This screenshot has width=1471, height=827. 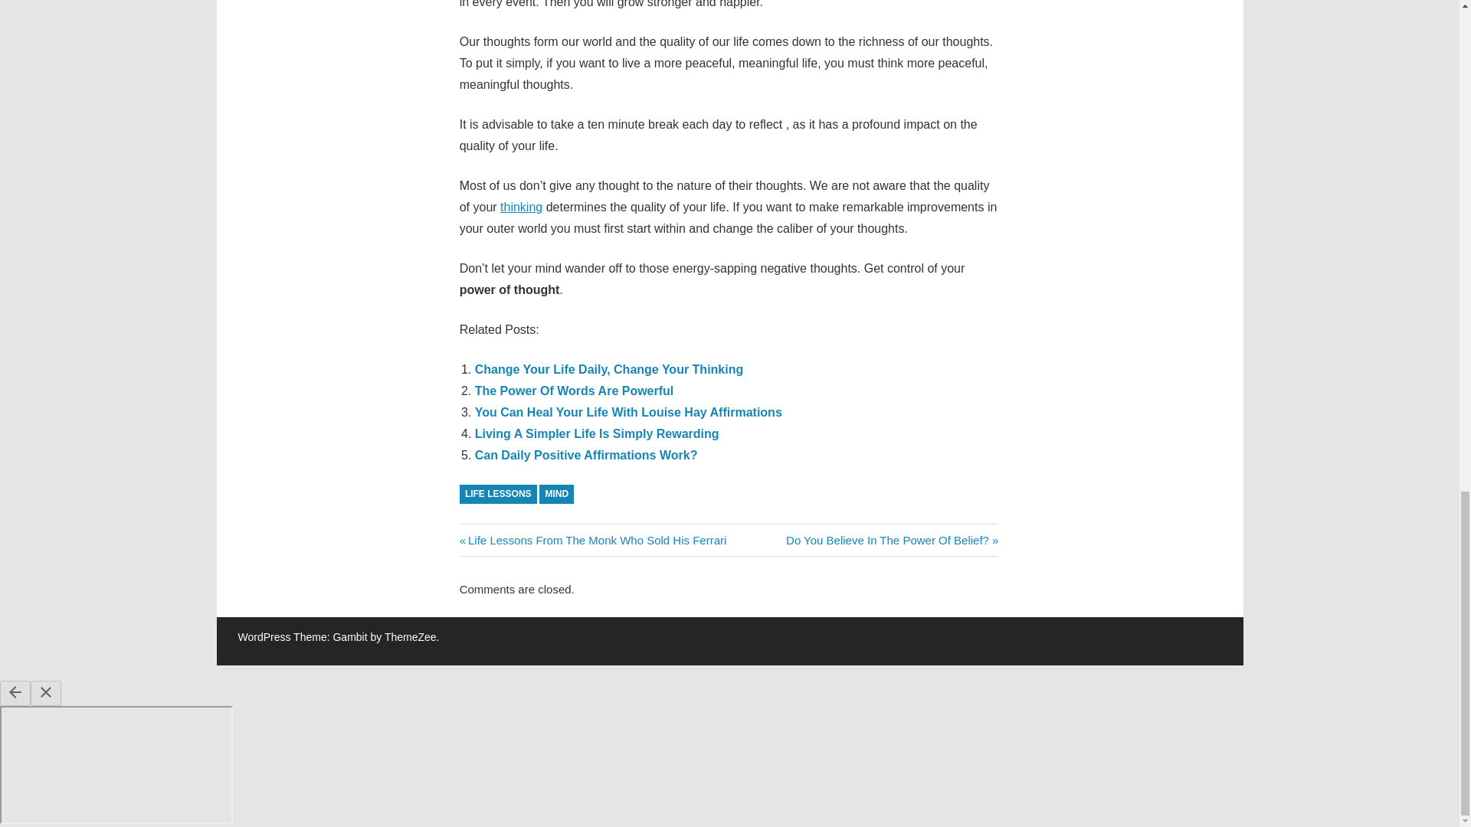 I want to click on Can Daily Positive Affirmations Work?, so click(x=586, y=455).